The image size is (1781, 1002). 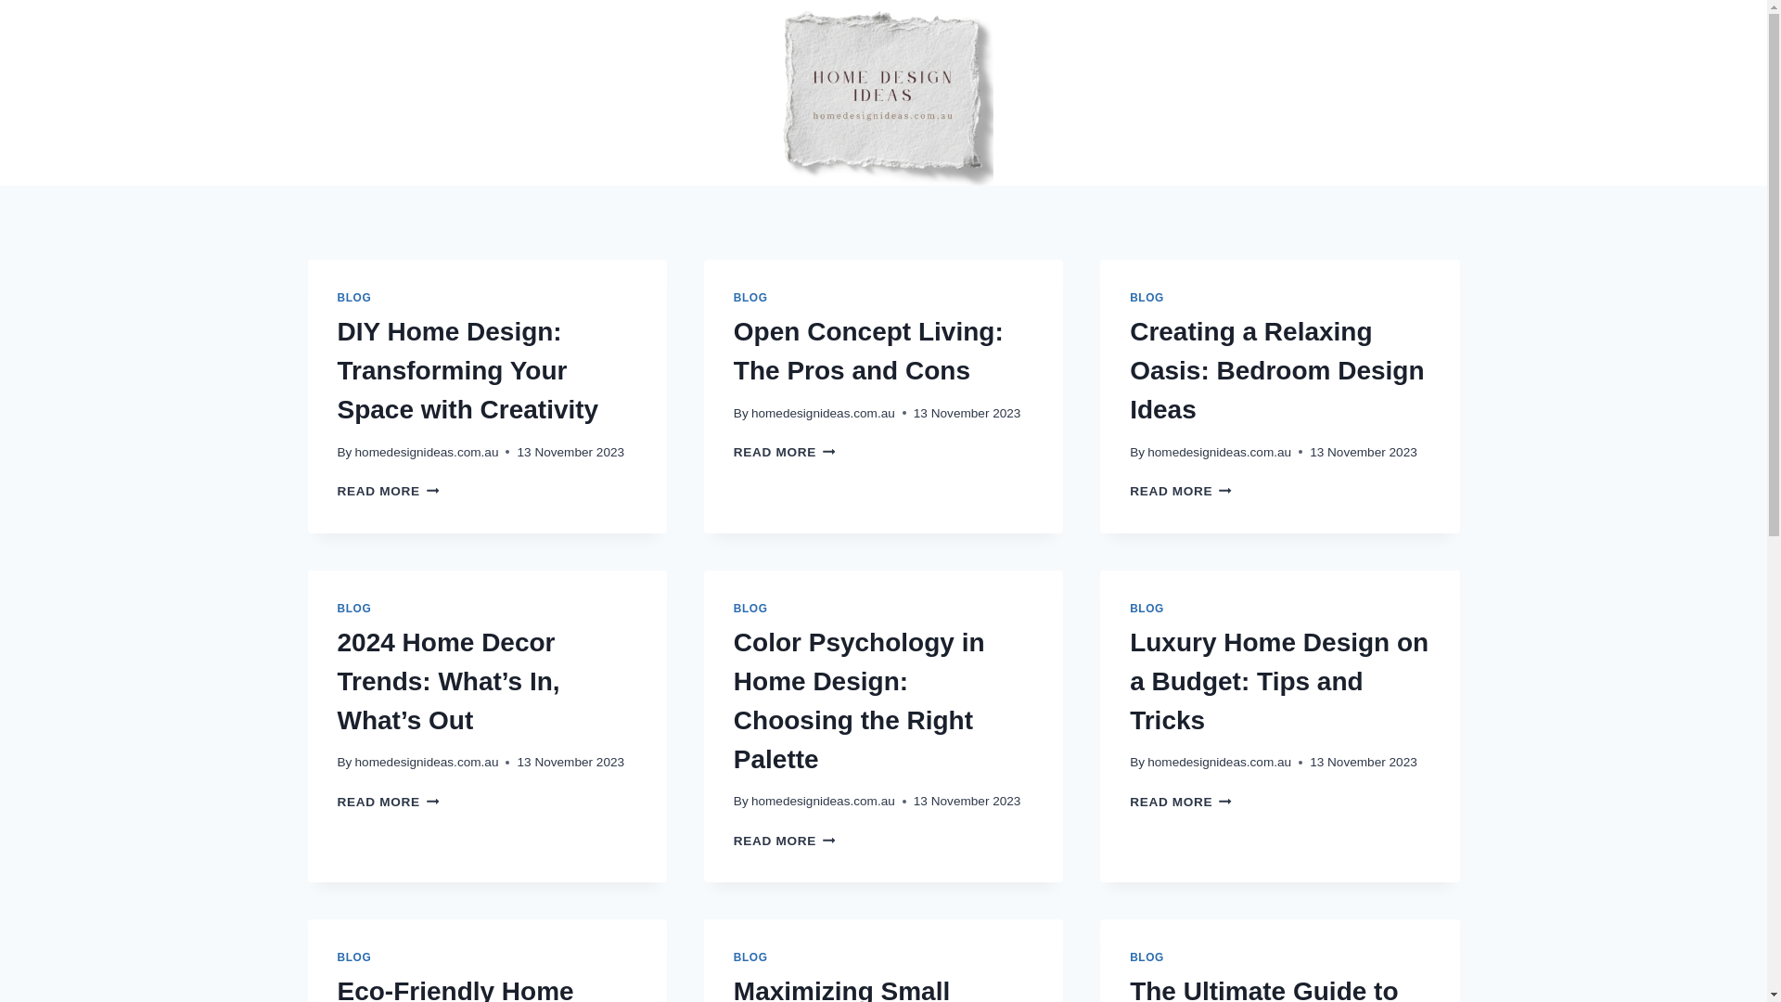 What do you see at coordinates (1276, 371) in the screenshot?
I see `Creating a Relaxing Oasis: Bedroom Design Ideas` at bounding box center [1276, 371].